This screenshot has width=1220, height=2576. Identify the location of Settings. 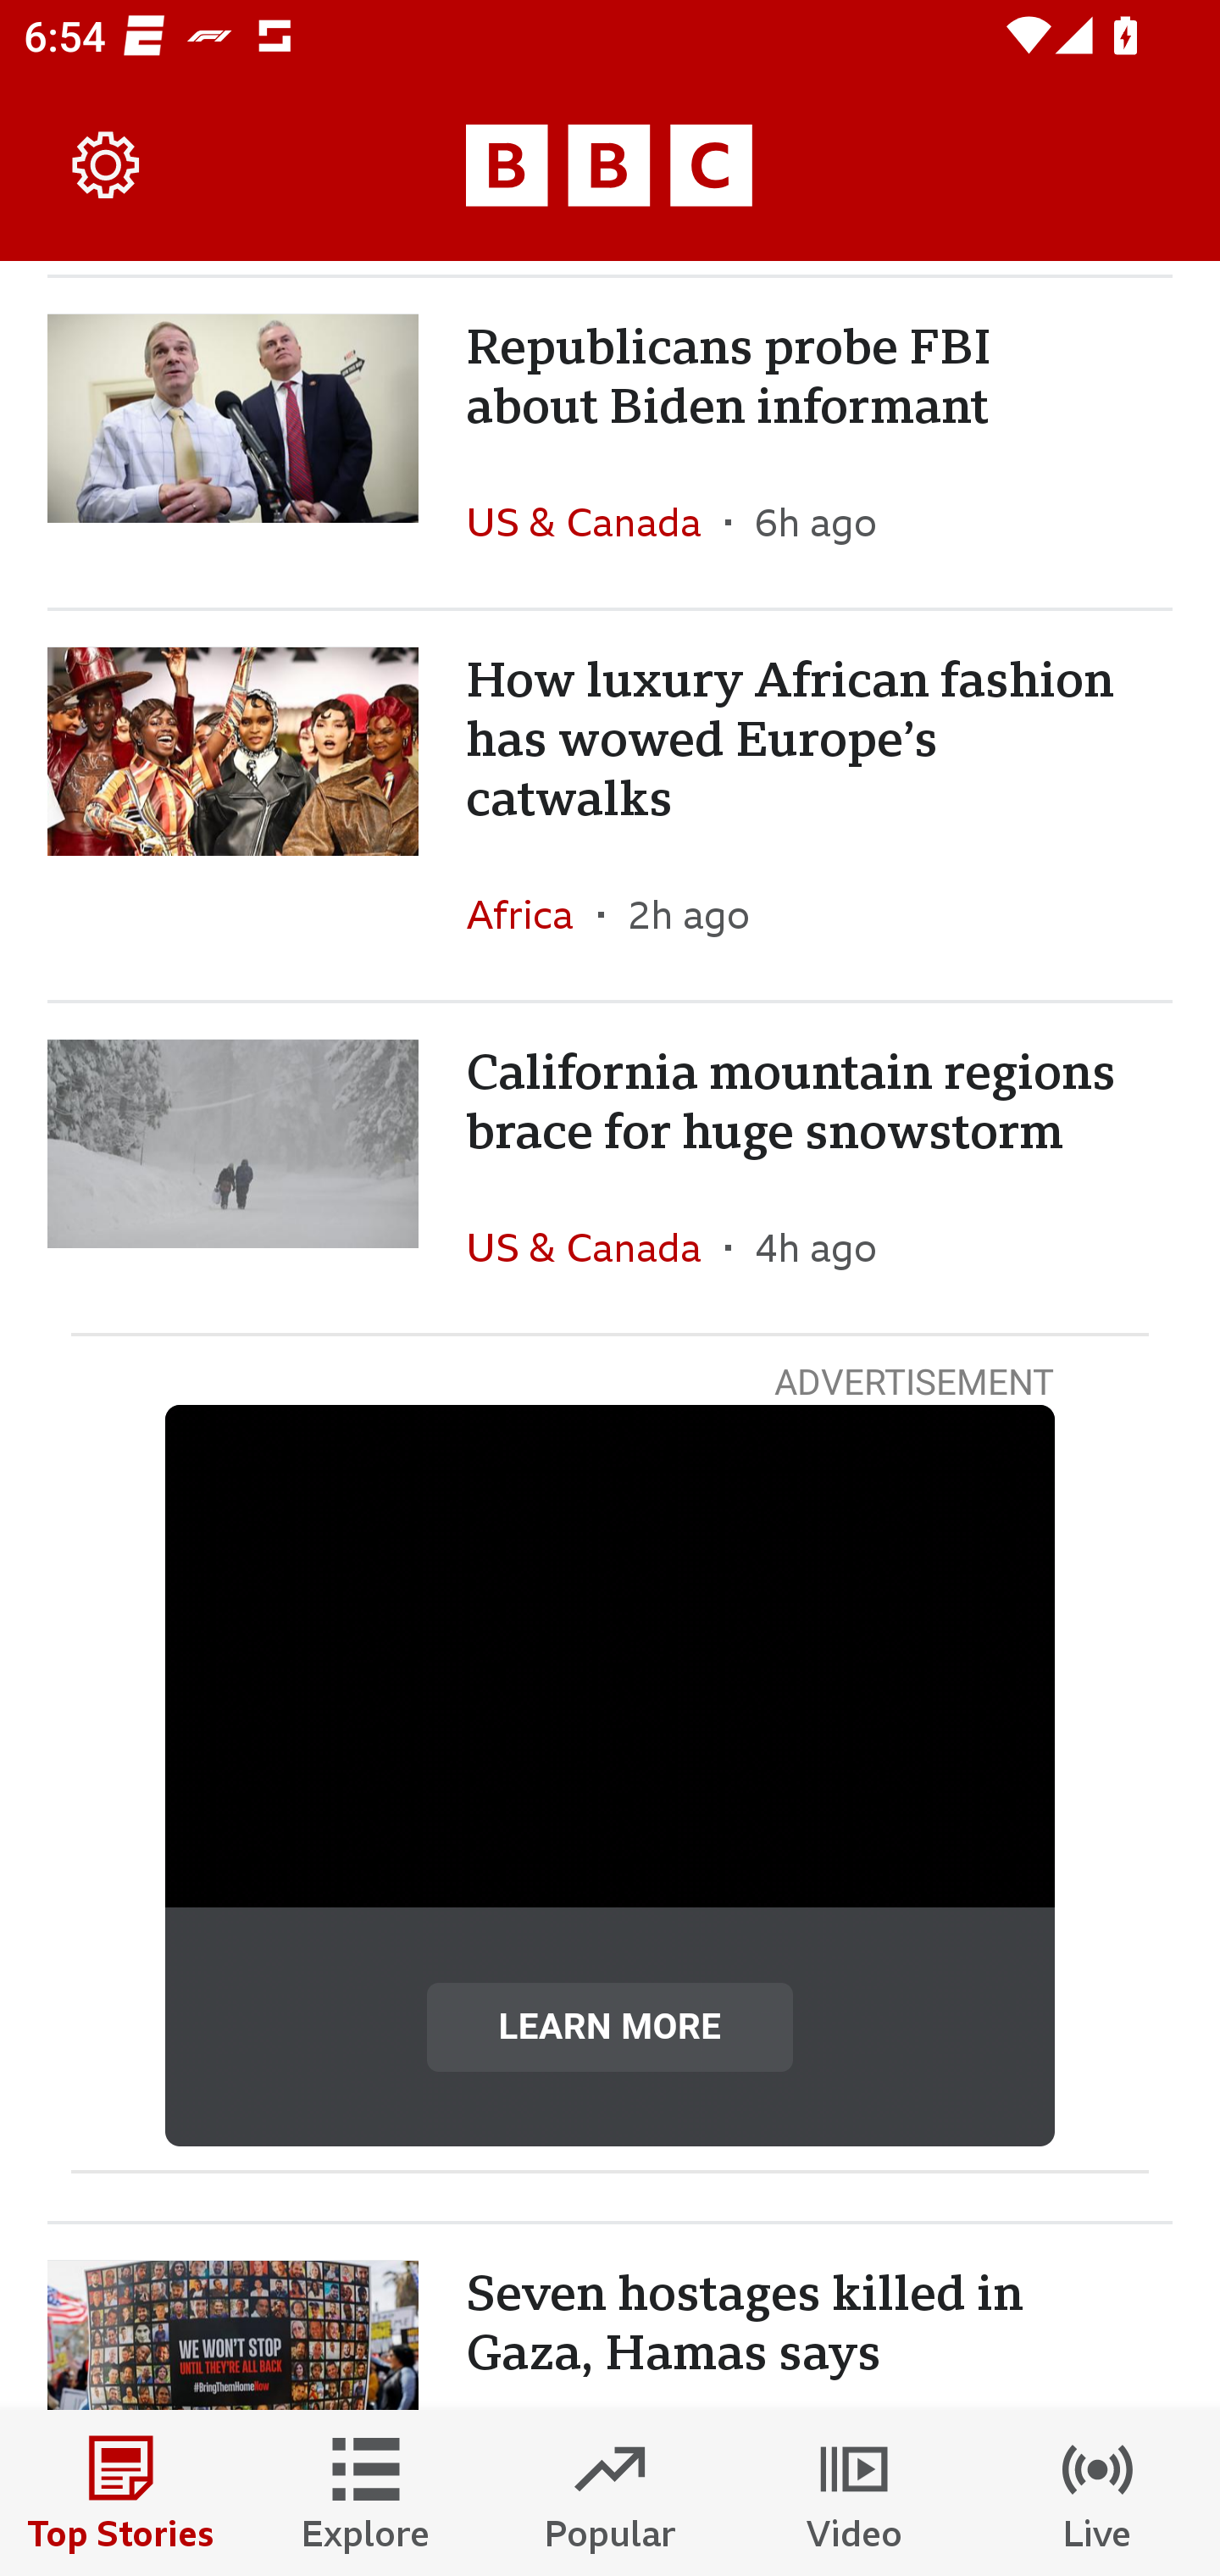
(107, 166).